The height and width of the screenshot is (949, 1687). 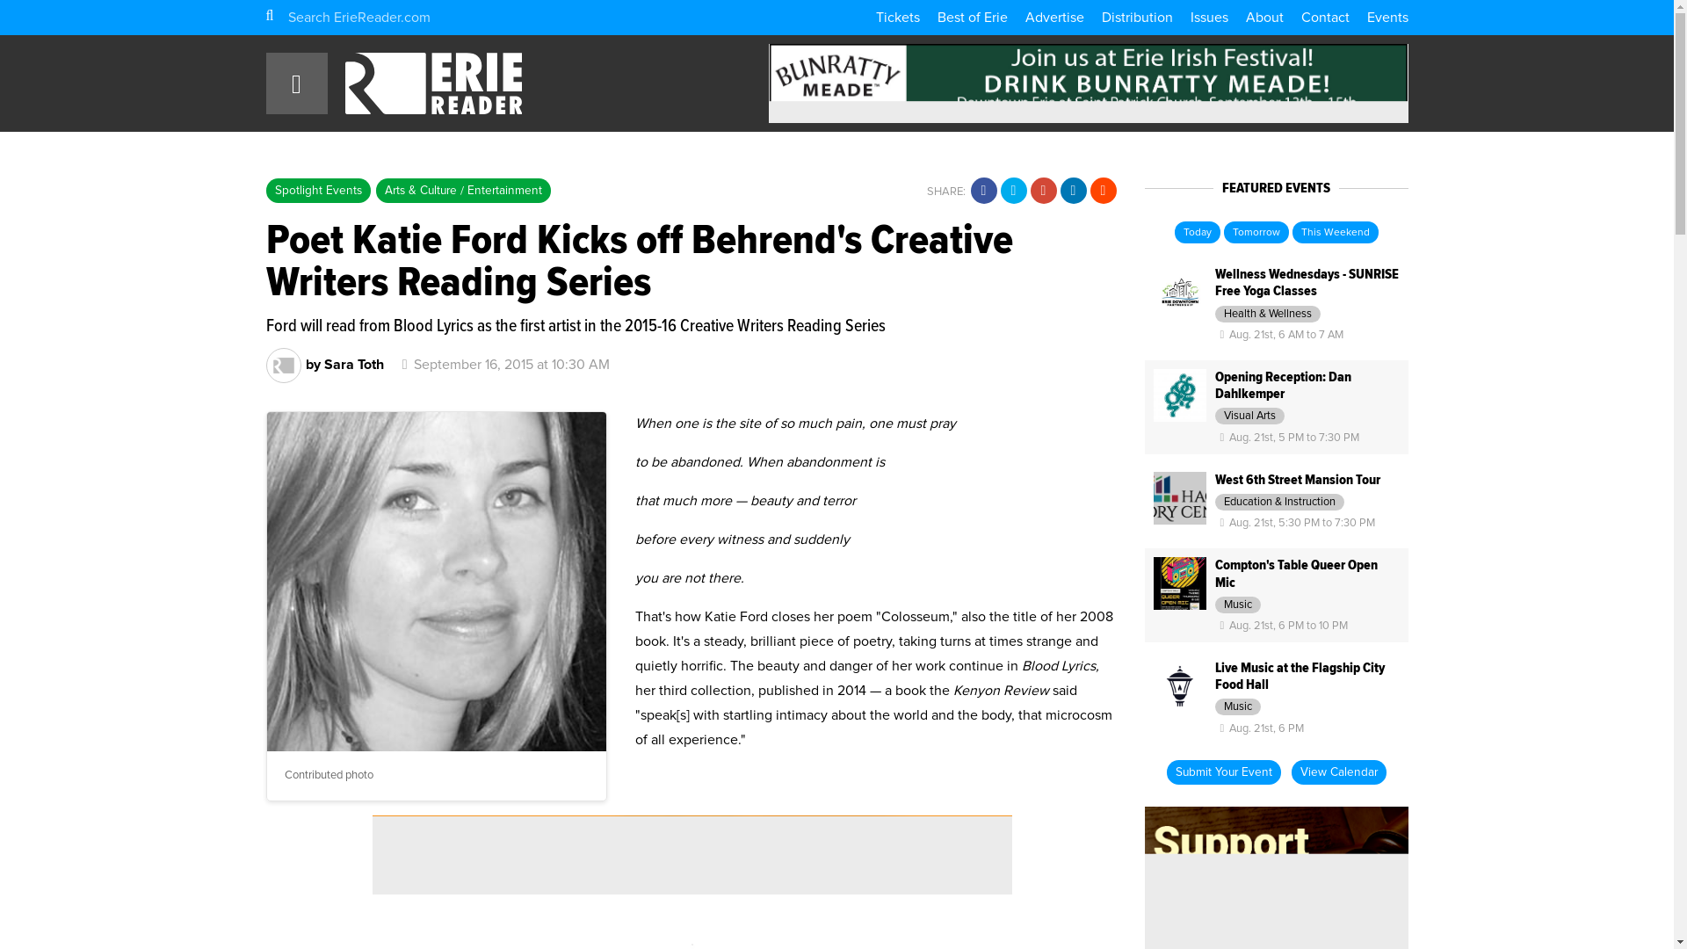 What do you see at coordinates (1137, 18) in the screenshot?
I see `Distribution` at bounding box center [1137, 18].